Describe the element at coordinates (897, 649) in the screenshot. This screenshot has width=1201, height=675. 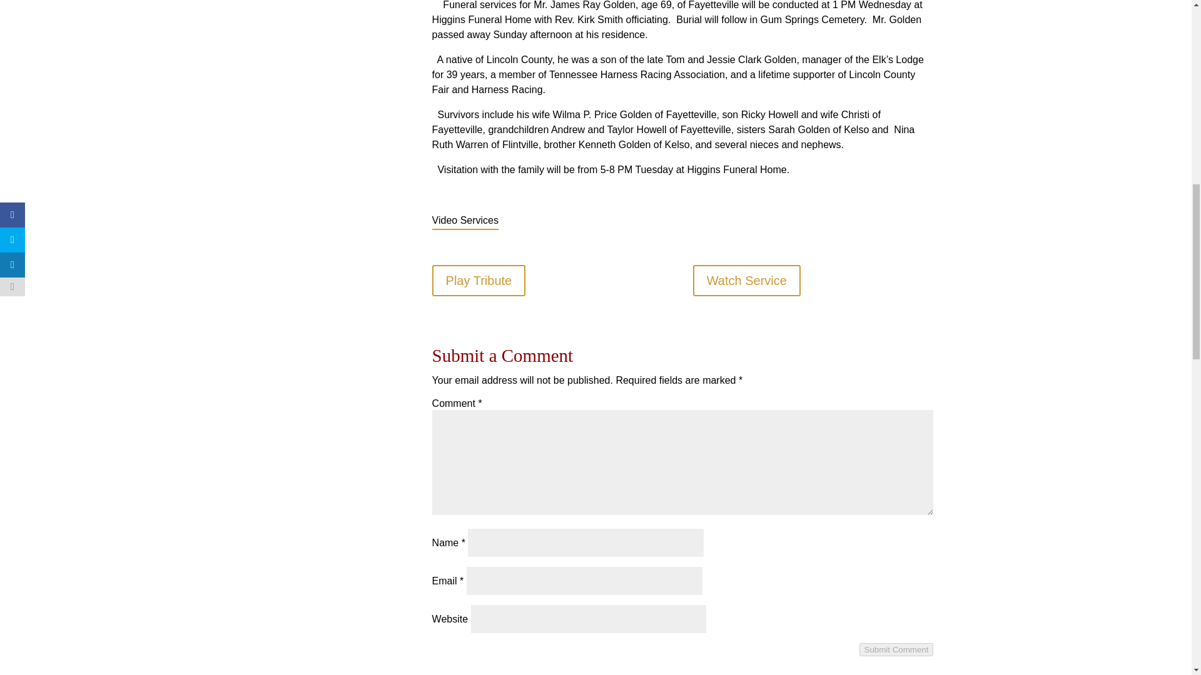
I see `Submit Comment` at that location.